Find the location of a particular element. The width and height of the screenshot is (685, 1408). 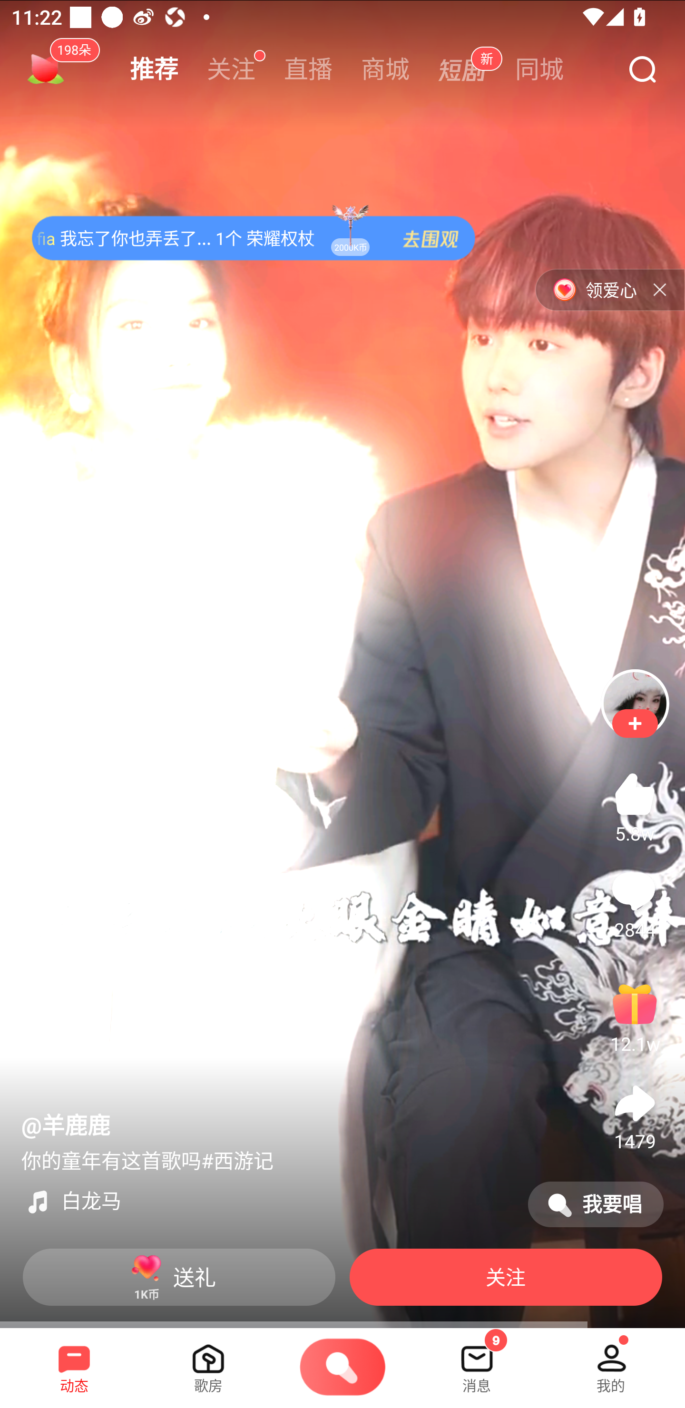

未选中录歌 is located at coordinates (342, 1368).